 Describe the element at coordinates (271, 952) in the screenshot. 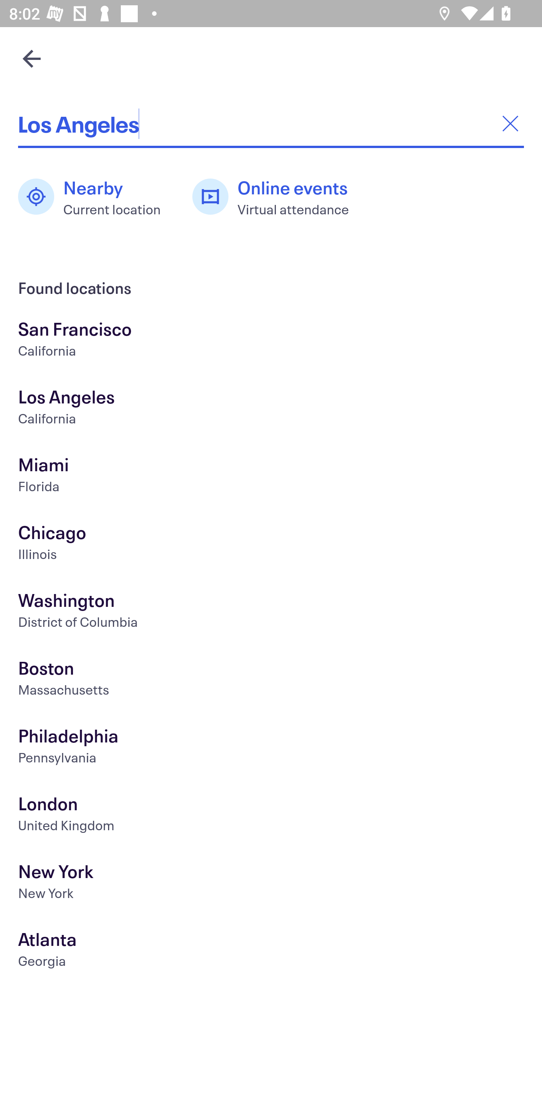

I see `Atlanta Georgia` at that location.